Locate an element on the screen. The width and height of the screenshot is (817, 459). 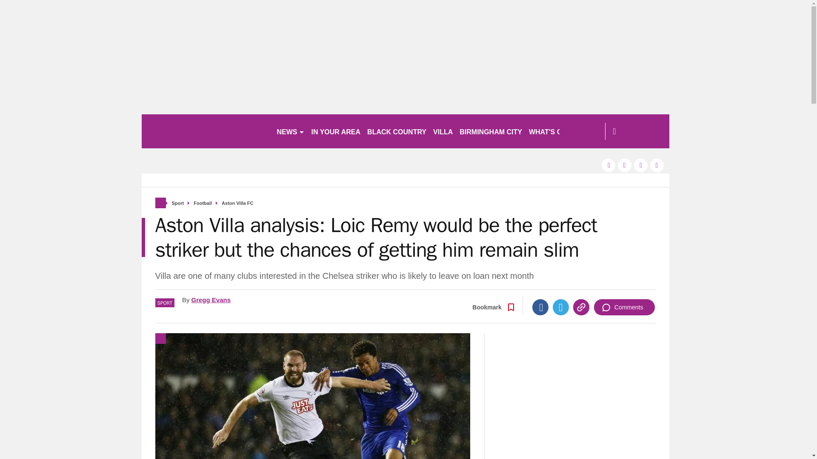
IN YOUR AREA is located at coordinates (336, 131).